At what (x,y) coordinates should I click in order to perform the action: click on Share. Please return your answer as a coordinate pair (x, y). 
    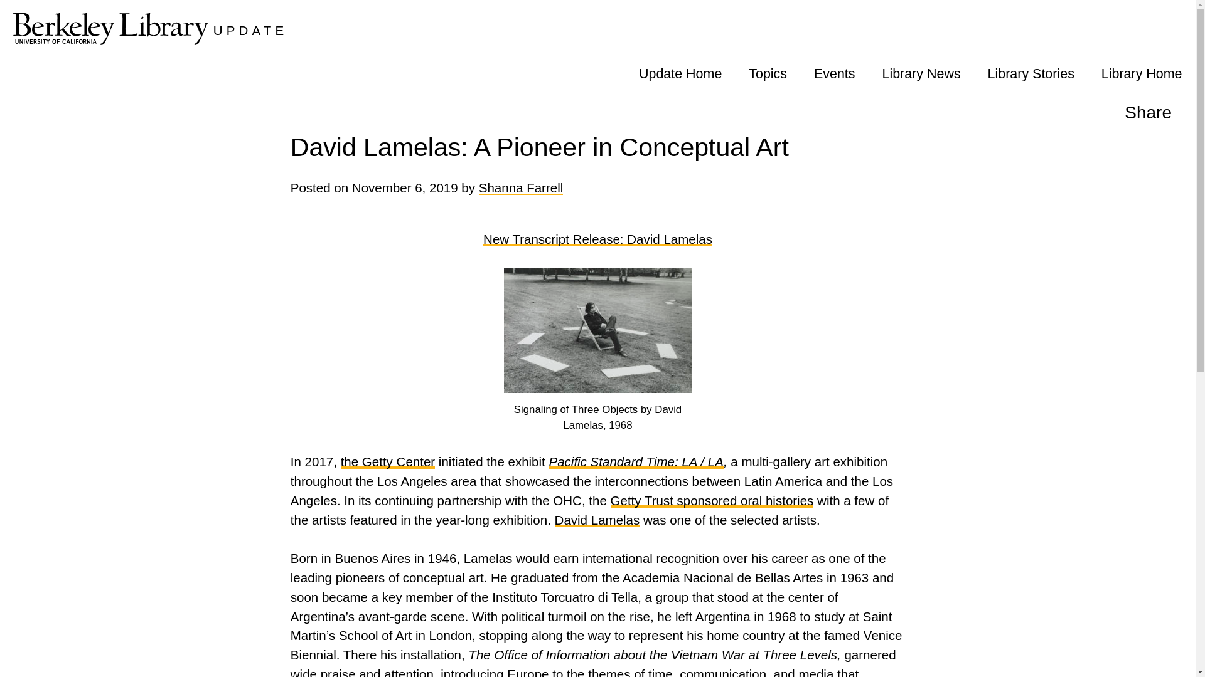
    Looking at the image, I should click on (1149, 111).